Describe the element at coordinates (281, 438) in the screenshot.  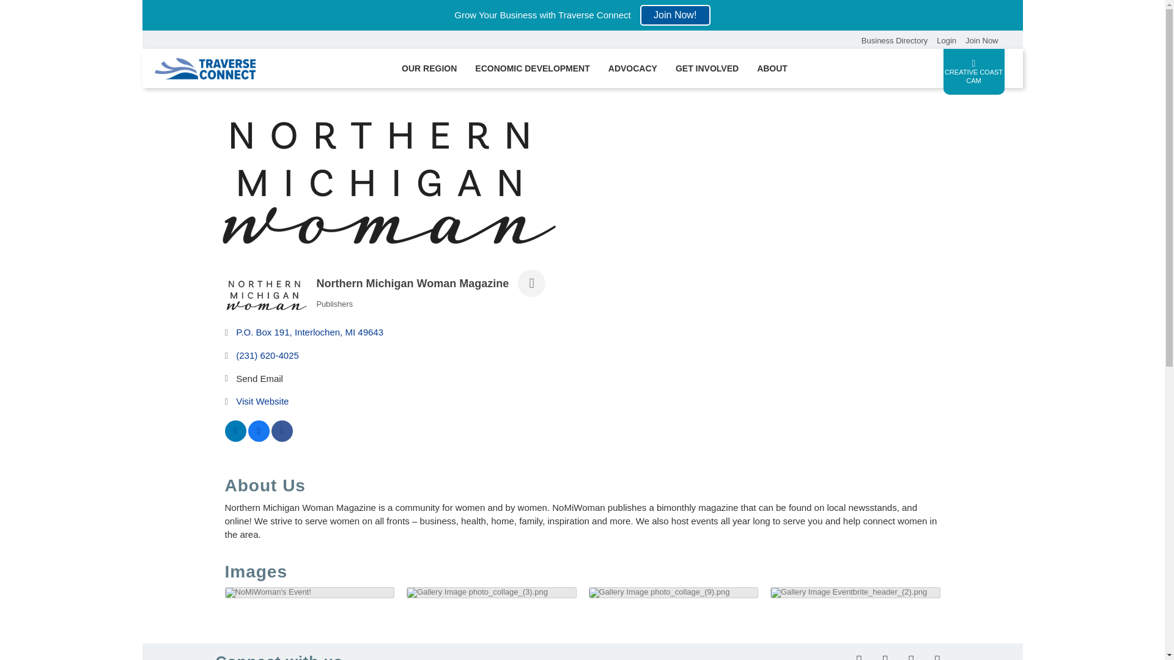
I see `View on Instagram` at that location.